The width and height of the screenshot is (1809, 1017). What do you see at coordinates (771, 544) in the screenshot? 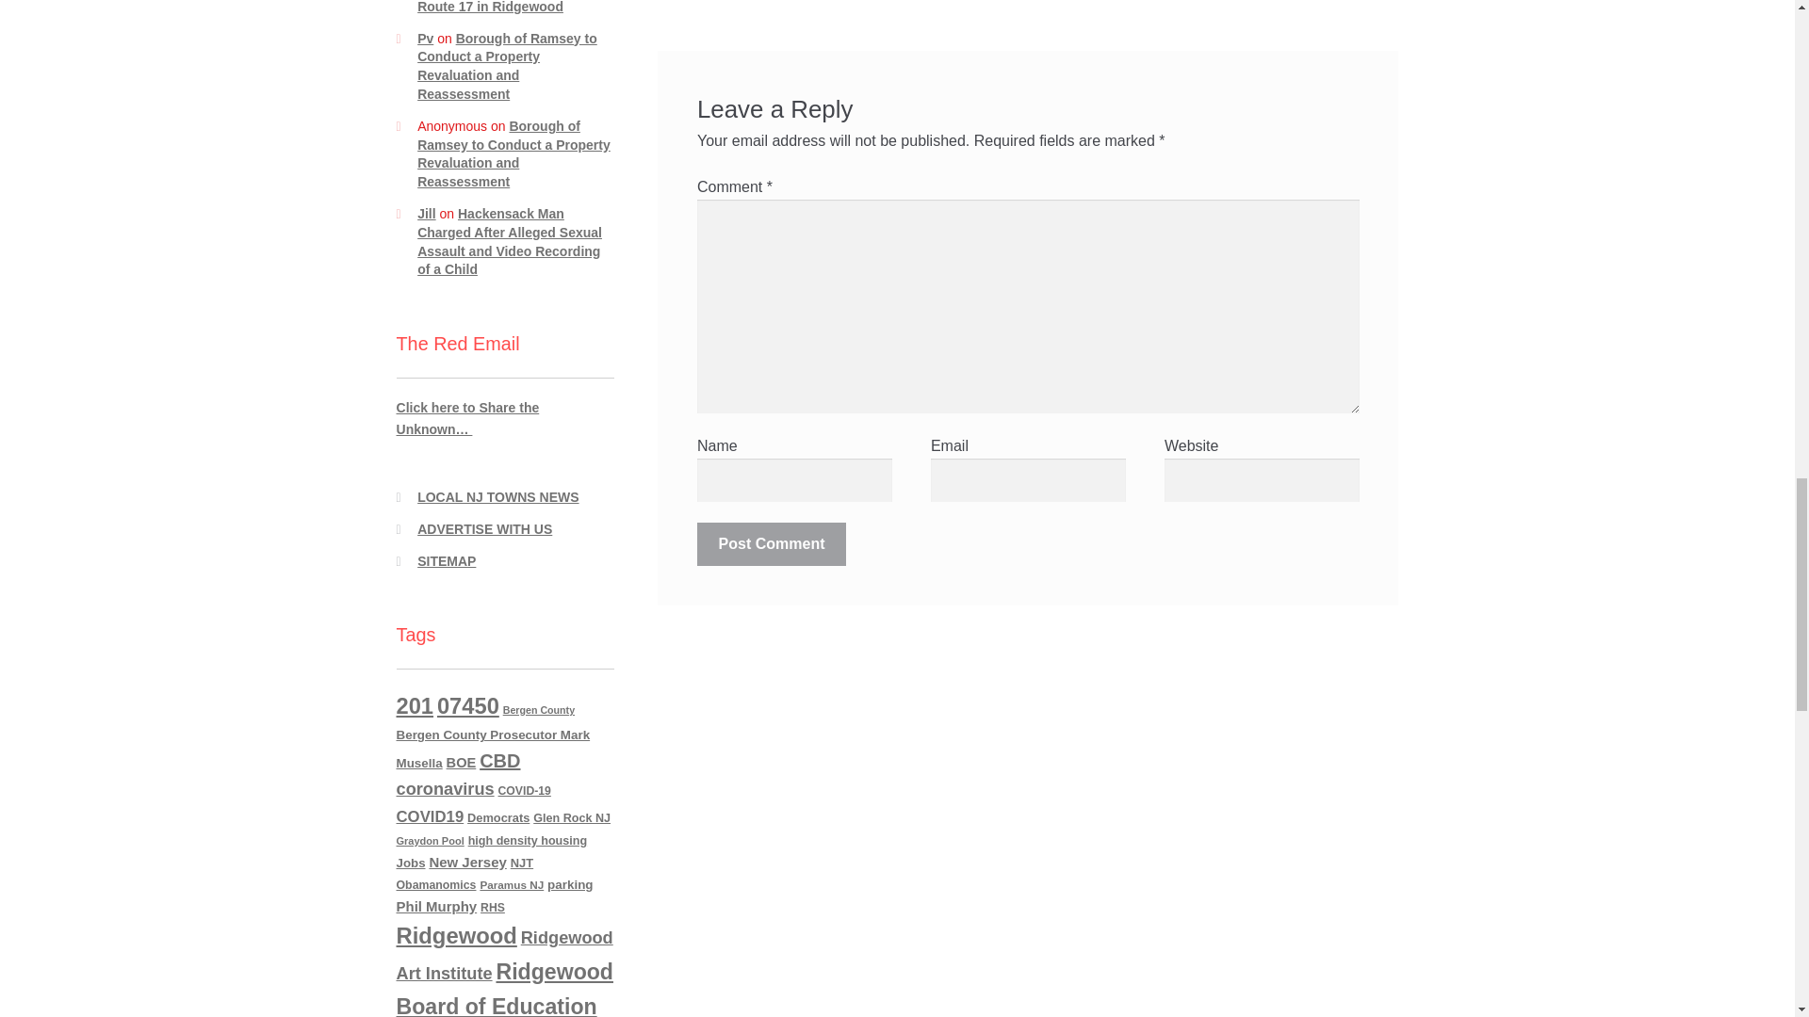
I see `Post Comment` at bounding box center [771, 544].